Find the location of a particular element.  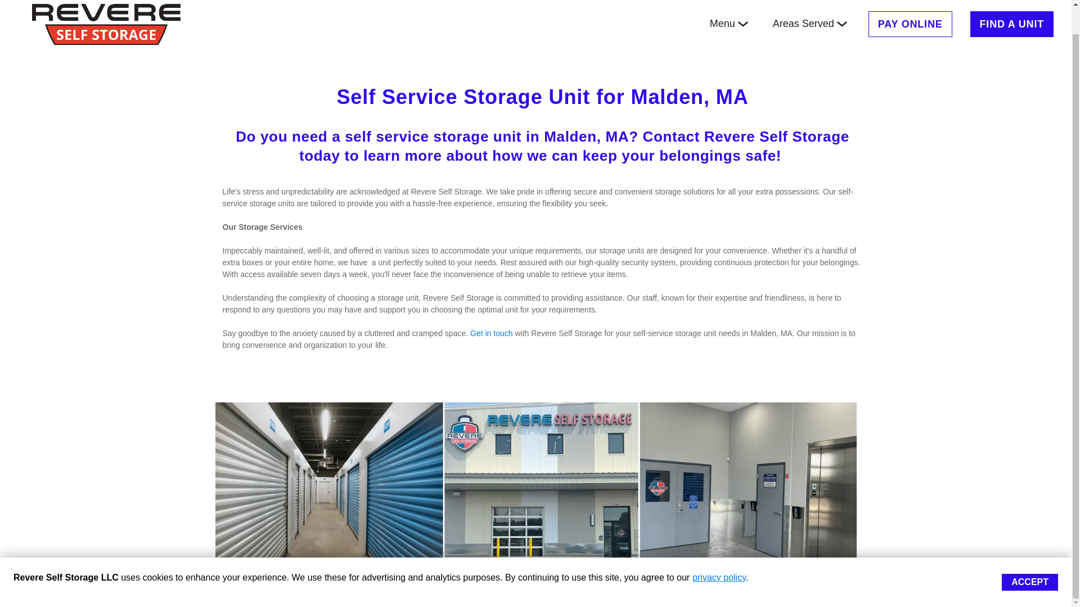

Get in touch is located at coordinates (492, 333).